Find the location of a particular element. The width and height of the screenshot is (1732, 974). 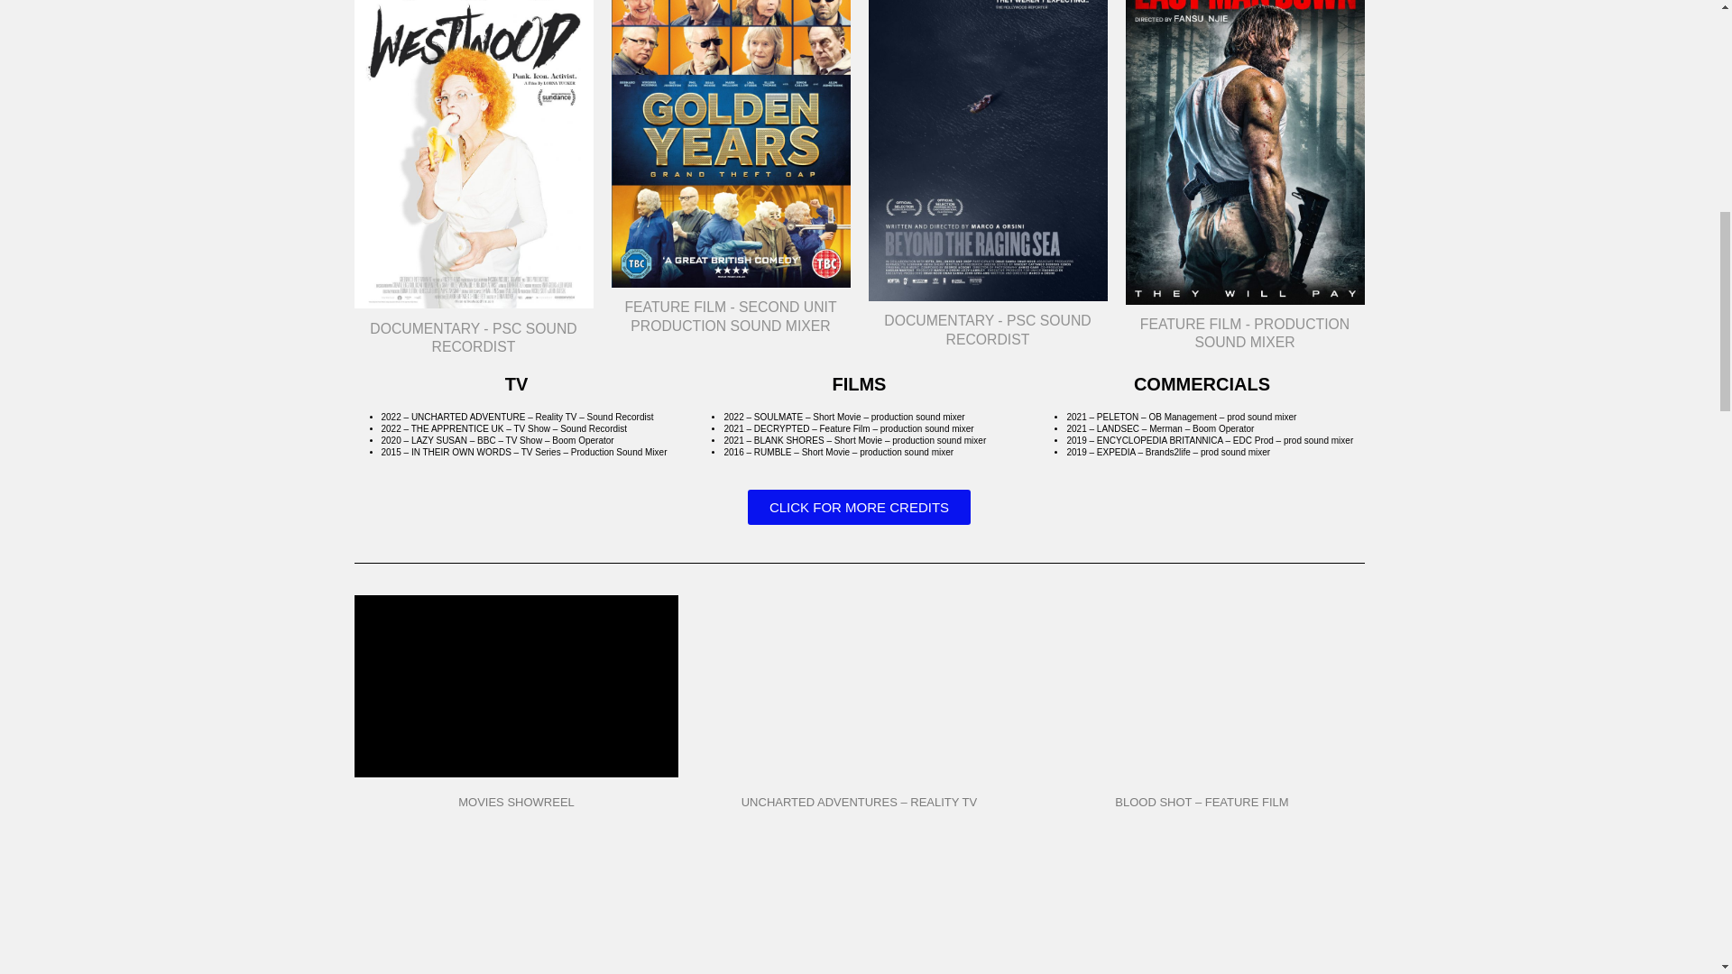

IN THEIR OWN WORDS is located at coordinates (461, 451).